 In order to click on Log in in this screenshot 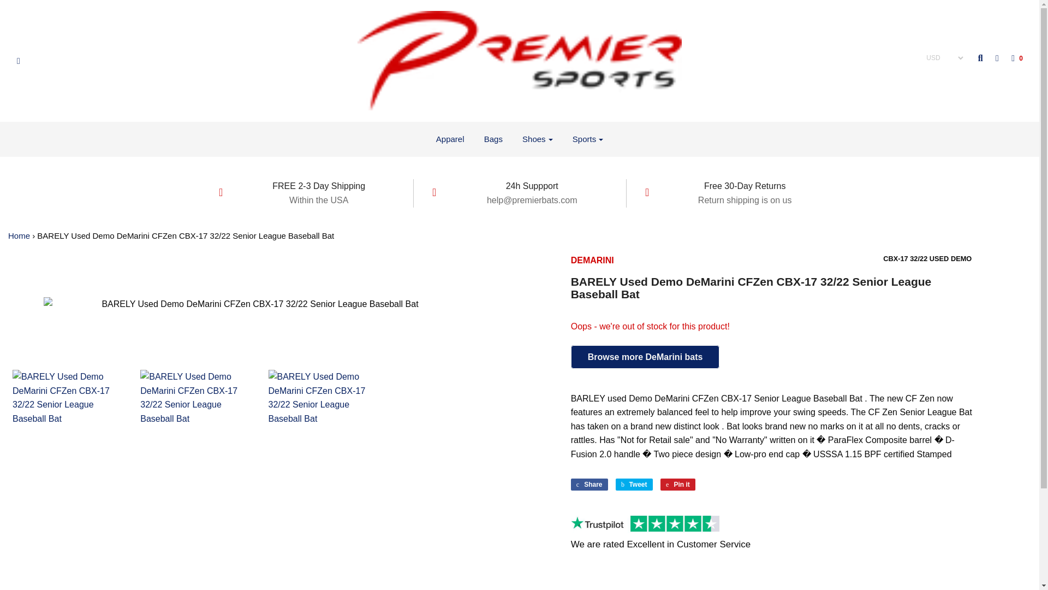, I will do `click(991, 58)`.